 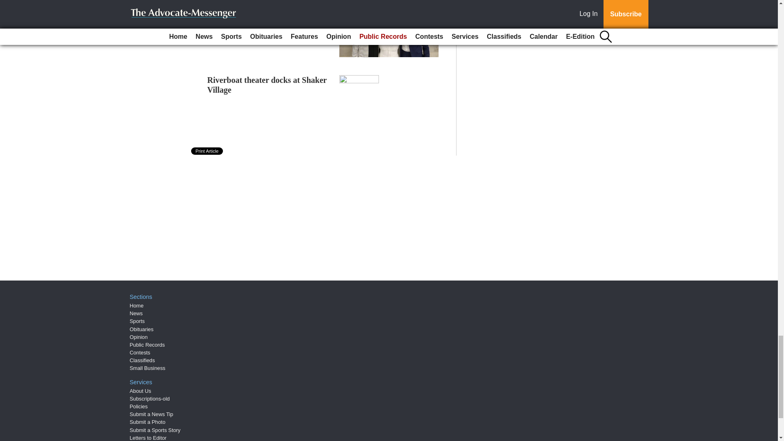 What do you see at coordinates (267, 85) in the screenshot?
I see `Riverboat theater docks at Shaker Village` at bounding box center [267, 85].